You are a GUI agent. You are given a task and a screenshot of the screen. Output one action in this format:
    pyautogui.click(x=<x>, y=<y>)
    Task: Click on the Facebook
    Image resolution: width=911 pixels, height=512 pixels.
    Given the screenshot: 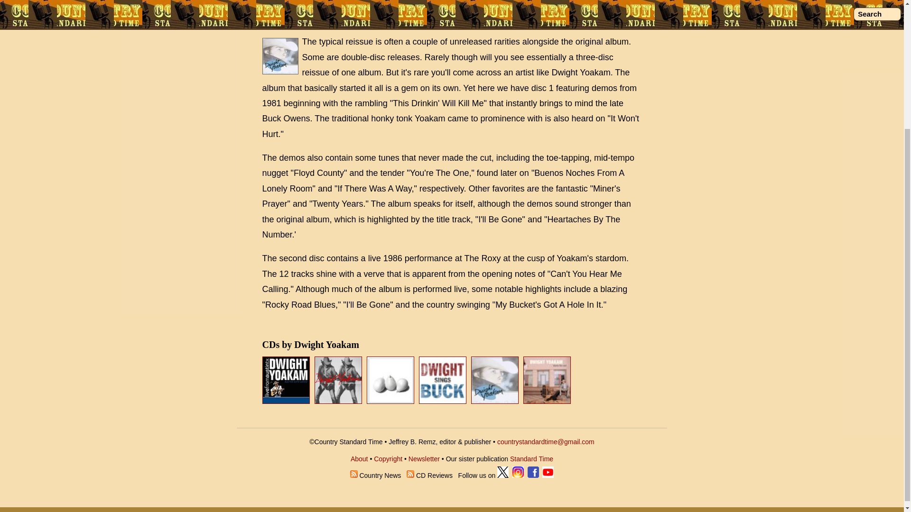 What is the action you would take?
    pyautogui.click(x=533, y=475)
    